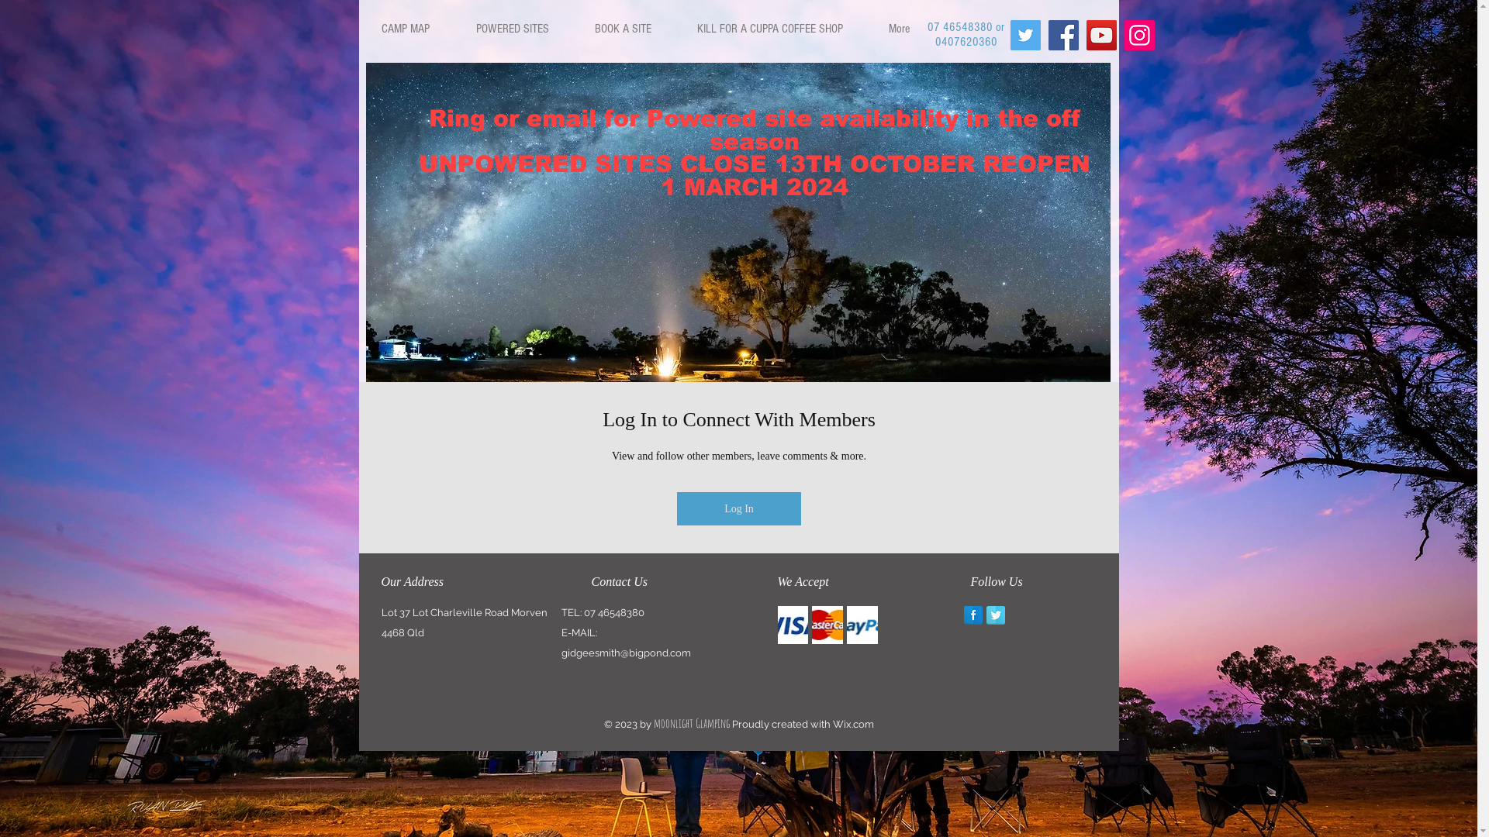 The image size is (1489, 837). What do you see at coordinates (627, 653) in the screenshot?
I see `gidgeesmith@bigpond.com` at bounding box center [627, 653].